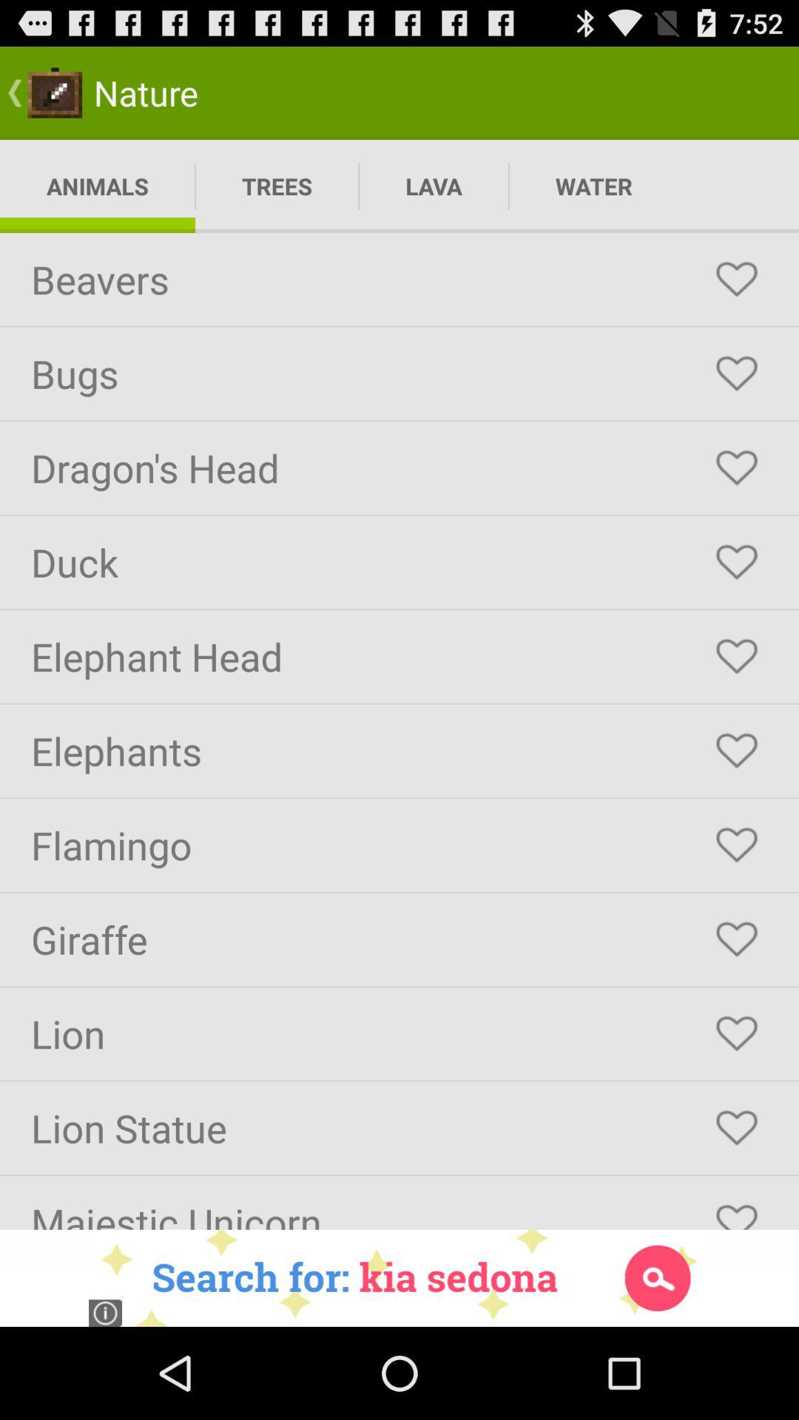  I want to click on like button, so click(737, 657).